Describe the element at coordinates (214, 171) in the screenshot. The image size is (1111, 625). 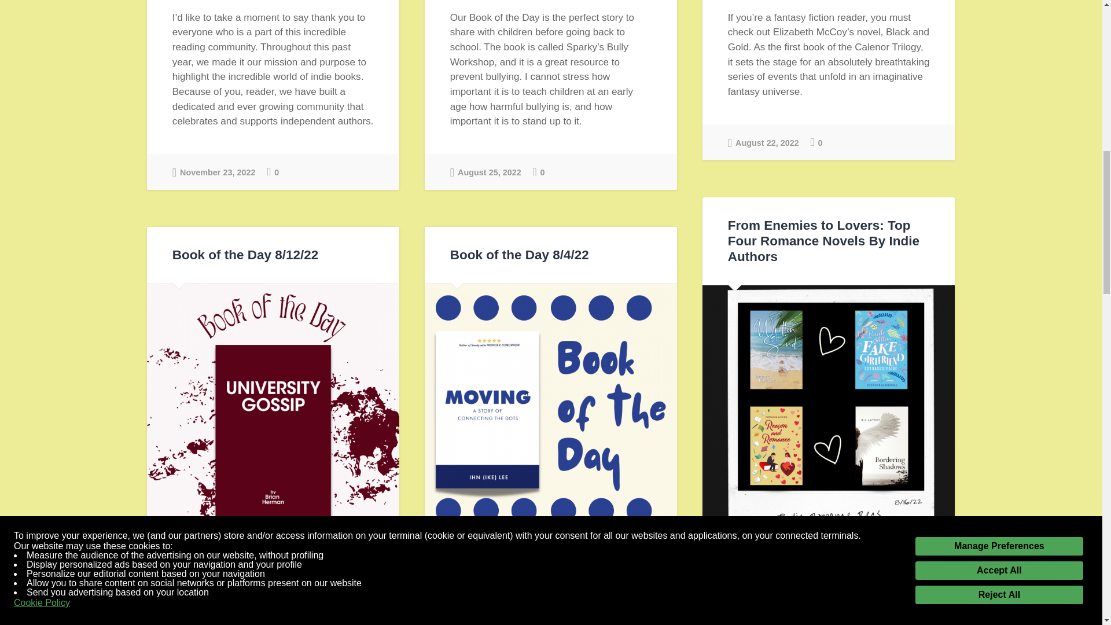
I see `November 23, 2022` at that location.